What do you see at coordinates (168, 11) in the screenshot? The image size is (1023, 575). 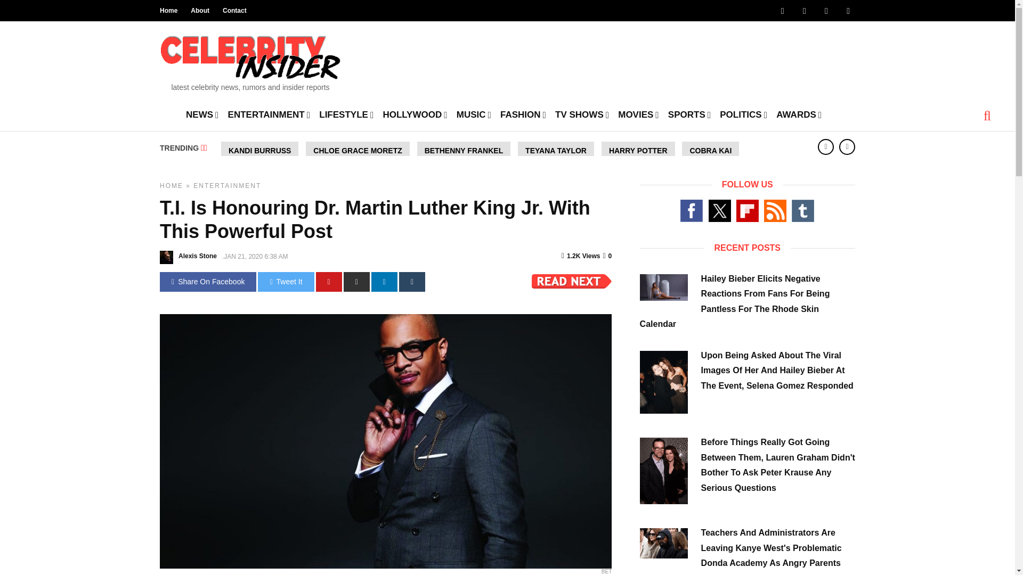 I see `Home` at bounding box center [168, 11].